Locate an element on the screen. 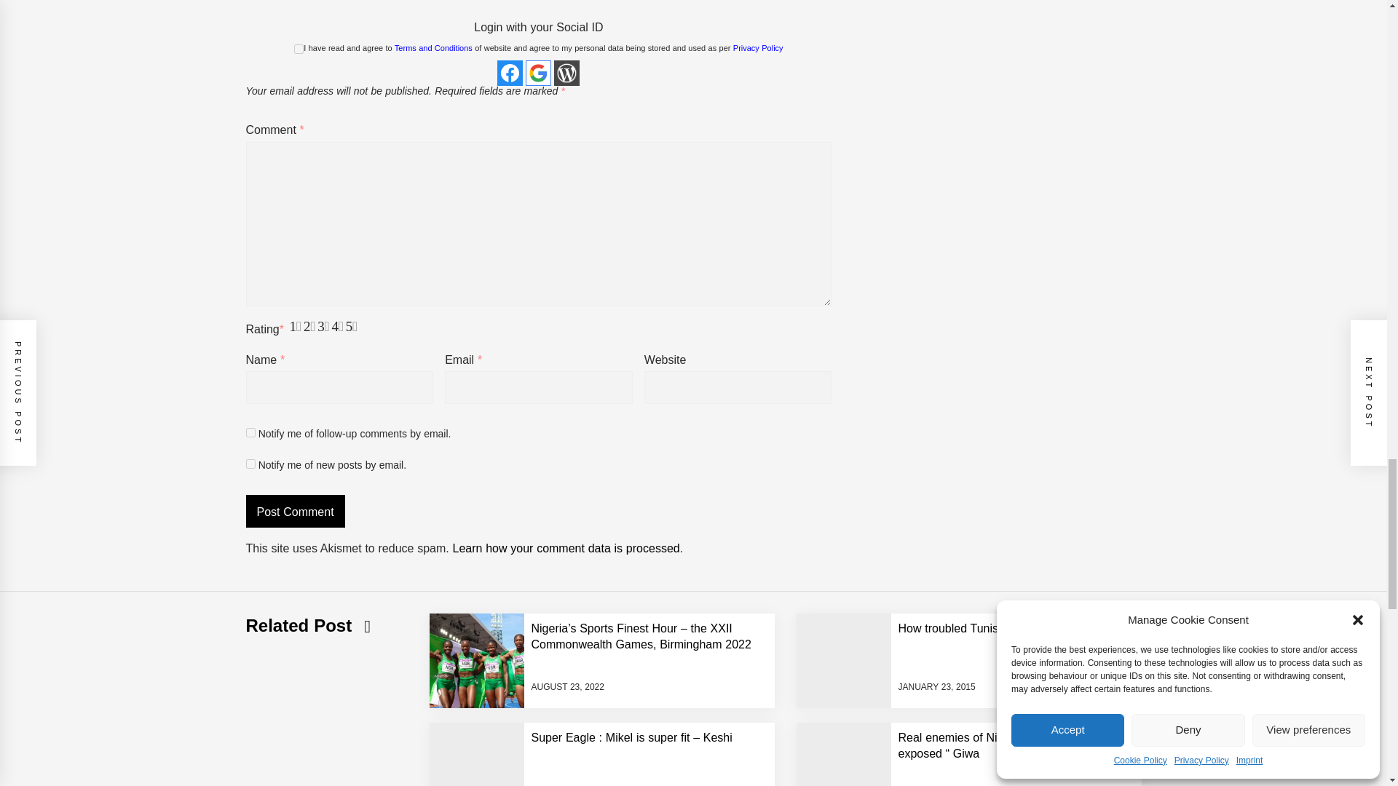 The width and height of the screenshot is (1398, 786). 1 is located at coordinates (299, 49).